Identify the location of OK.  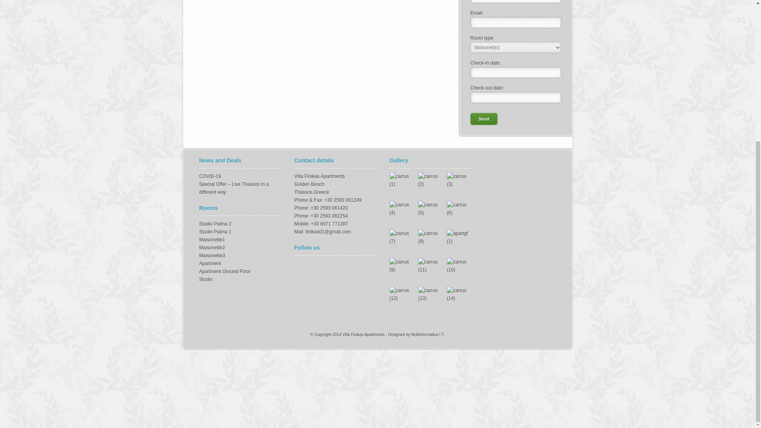
(288, 114).